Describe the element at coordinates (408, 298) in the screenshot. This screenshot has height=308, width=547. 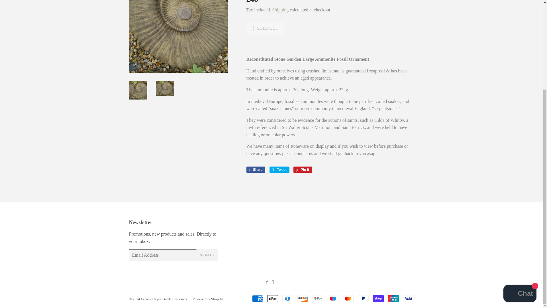
I see `Ferney Heyes Garden Products` at that location.